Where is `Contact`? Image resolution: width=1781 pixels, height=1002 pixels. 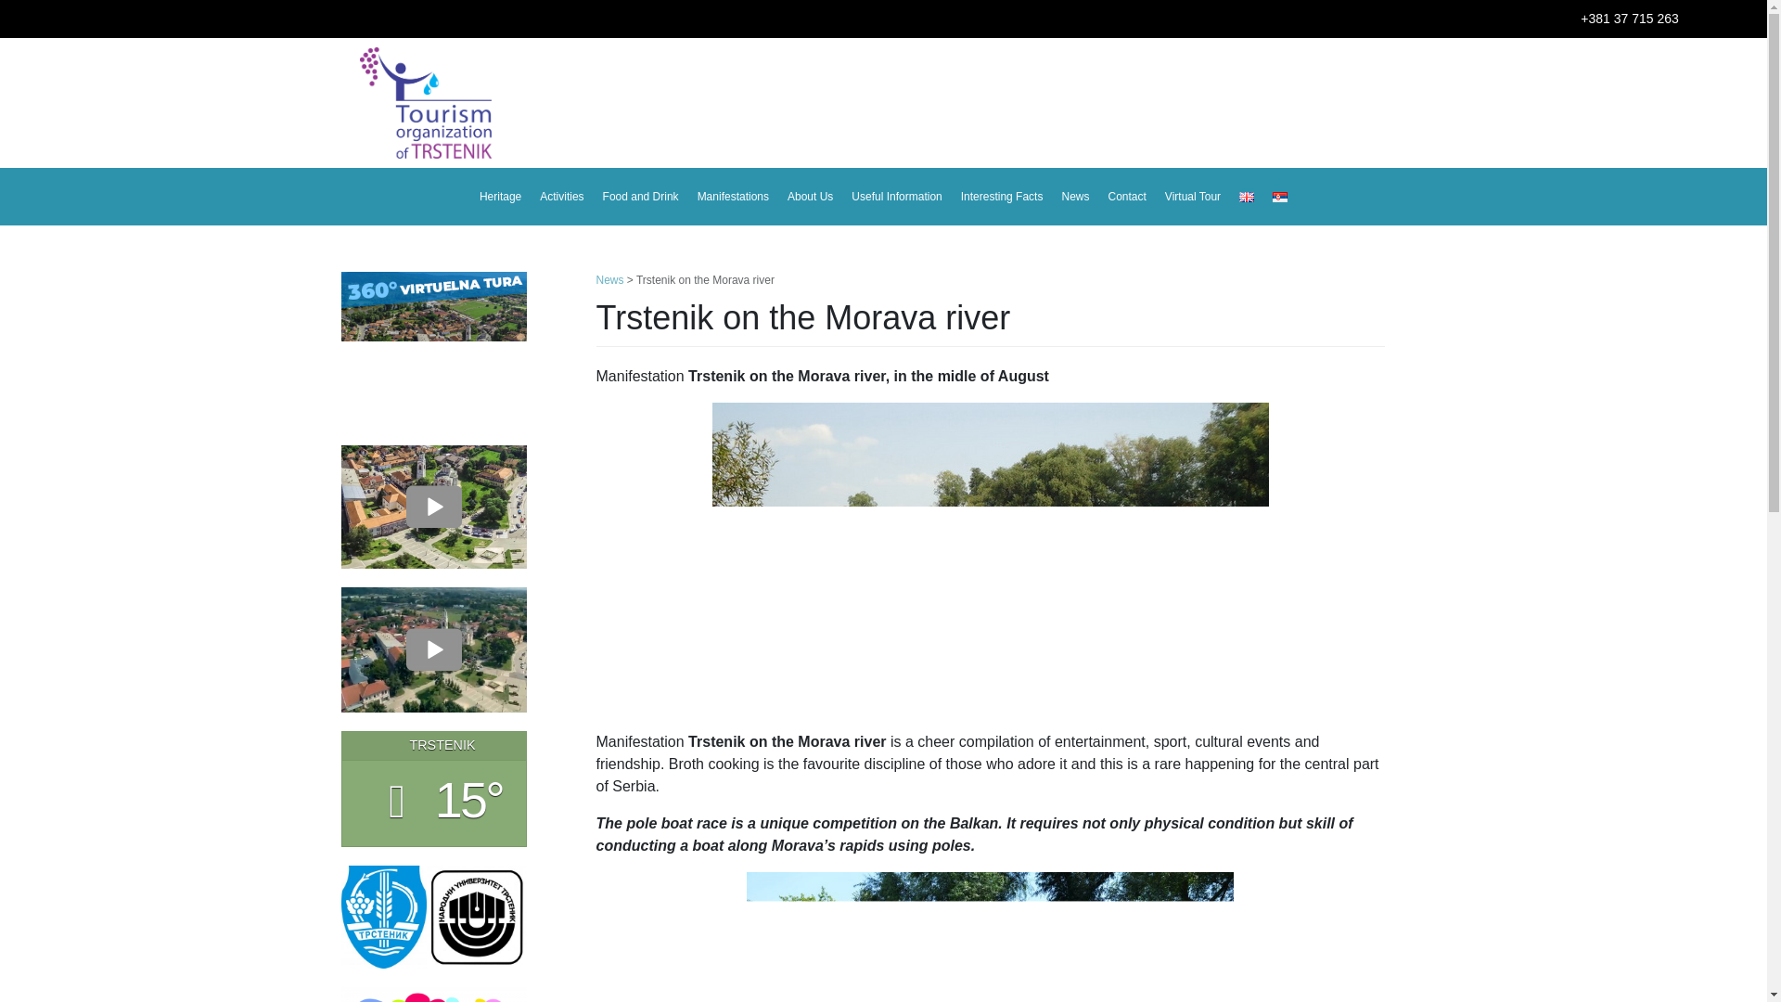 Contact is located at coordinates (1126, 197).